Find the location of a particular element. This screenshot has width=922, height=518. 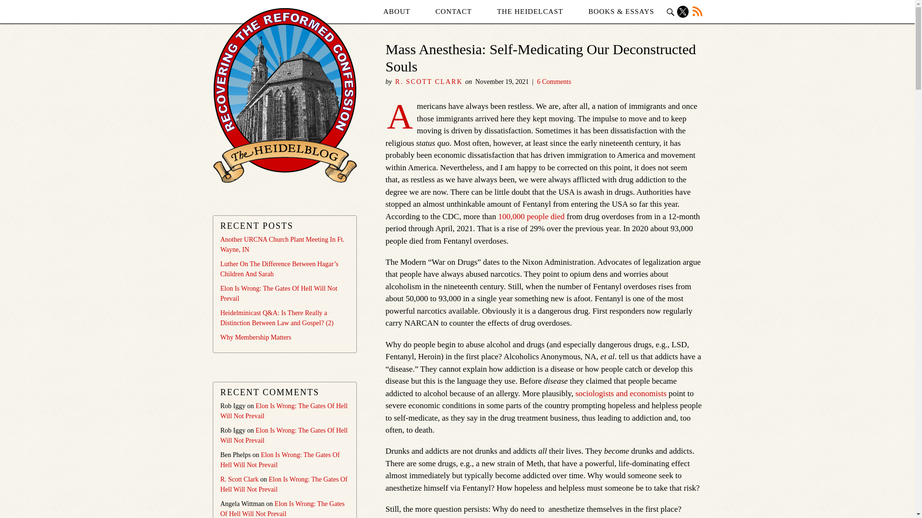

R. SCOTT CLARK is located at coordinates (429, 82).